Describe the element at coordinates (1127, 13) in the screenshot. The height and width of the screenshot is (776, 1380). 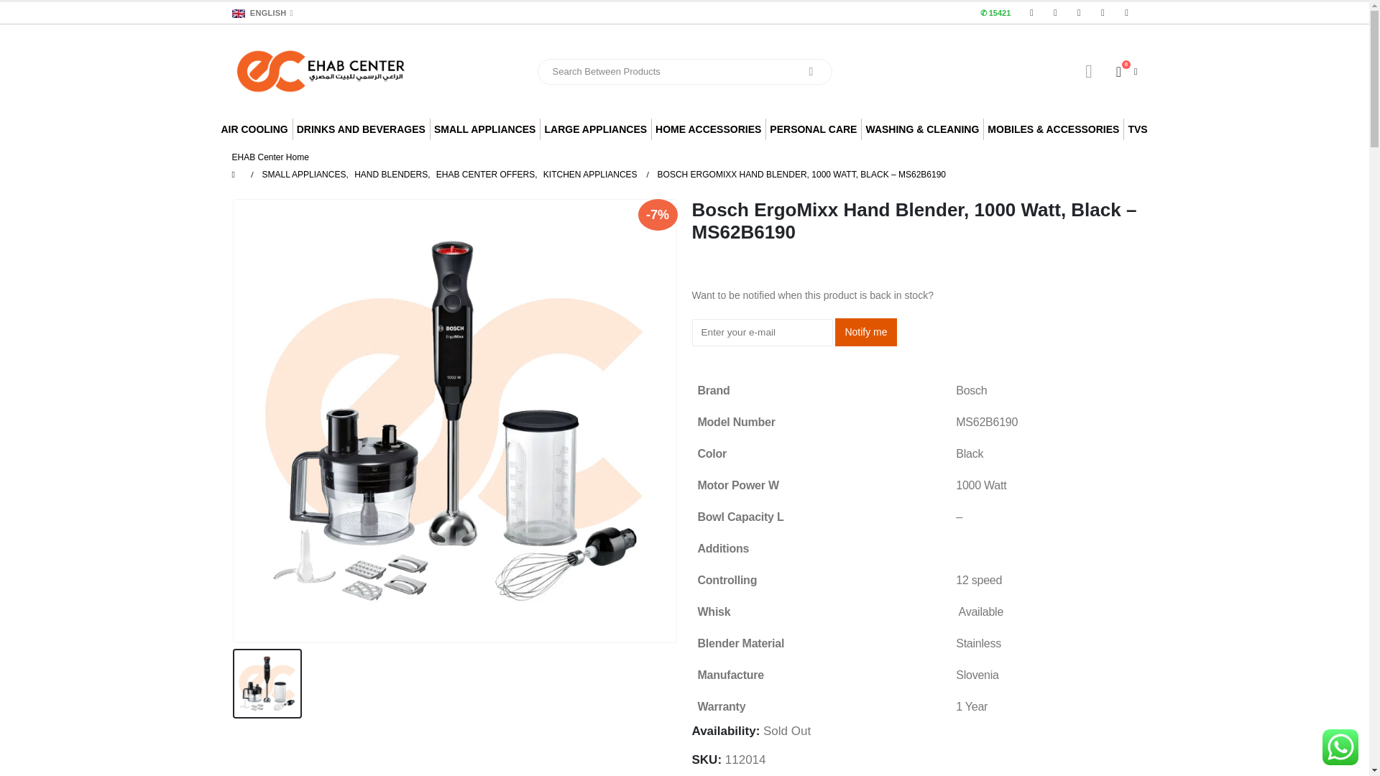
I see `Tiktok` at that location.